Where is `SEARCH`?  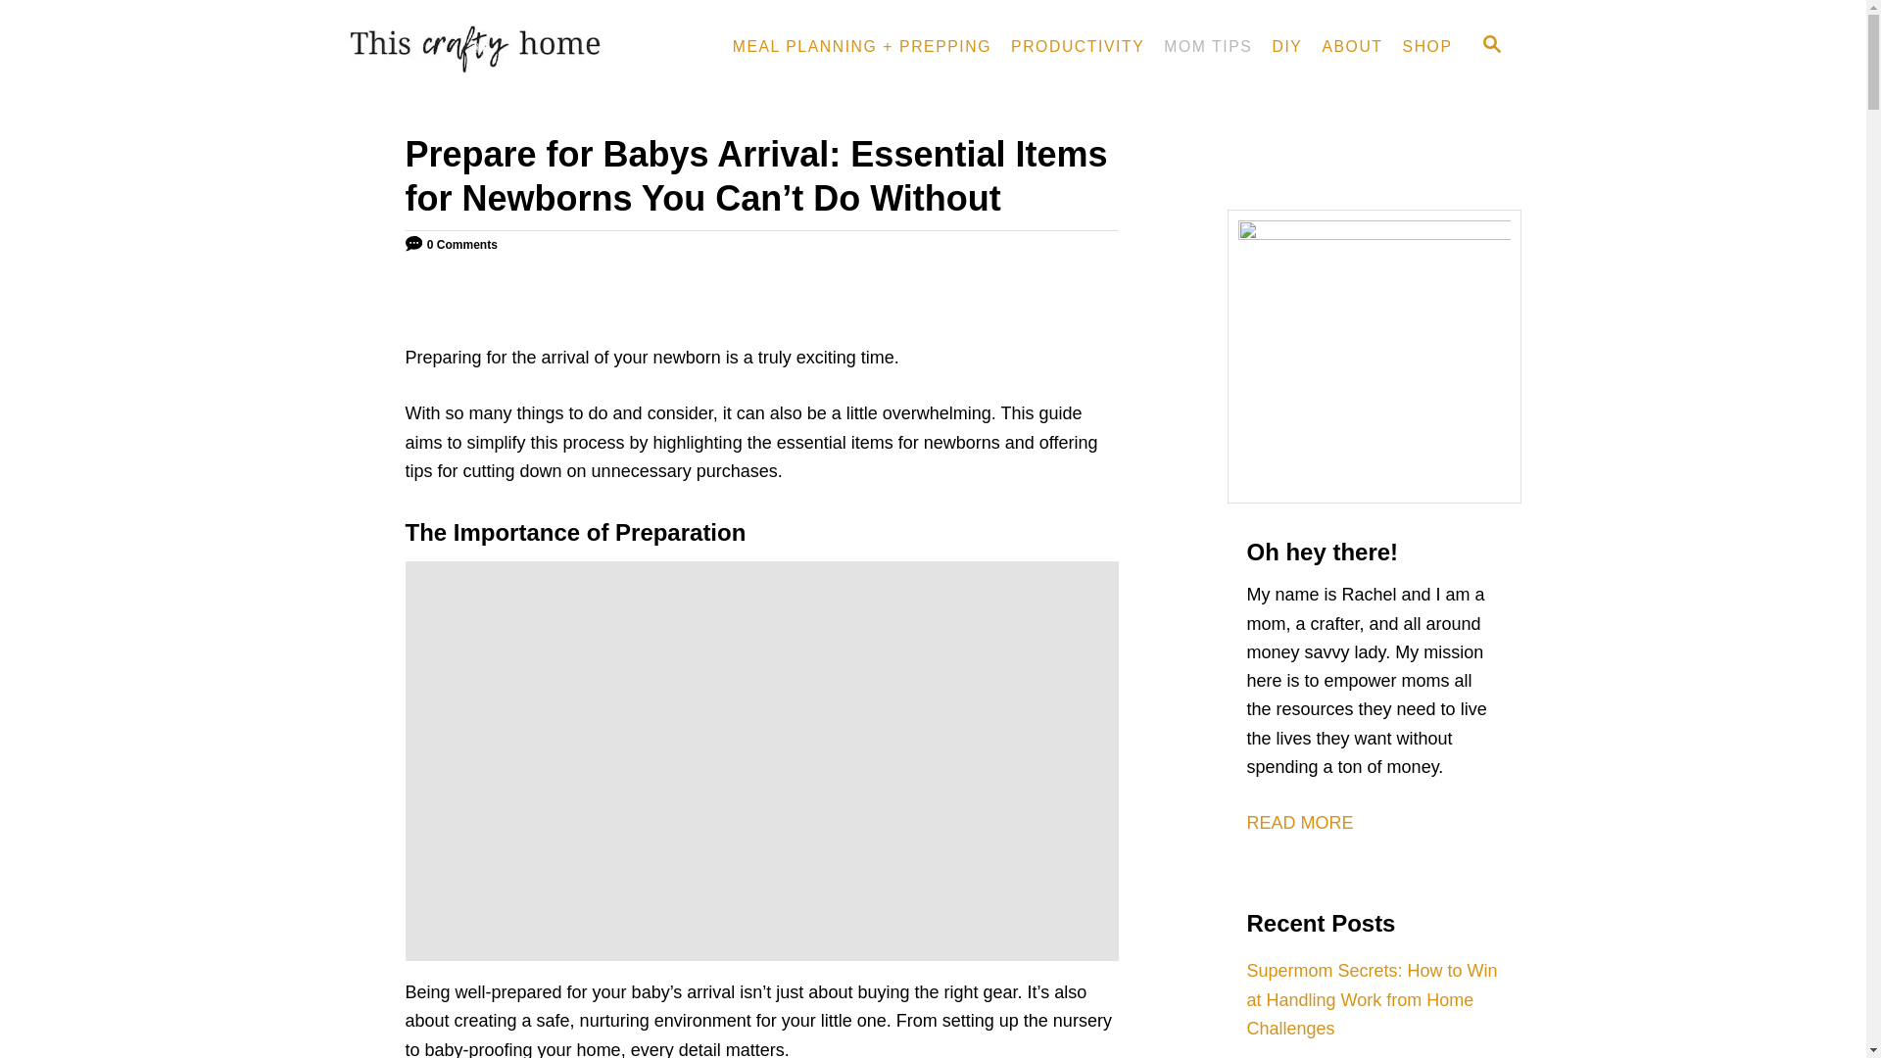 SEARCH is located at coordinates (1490, 46).